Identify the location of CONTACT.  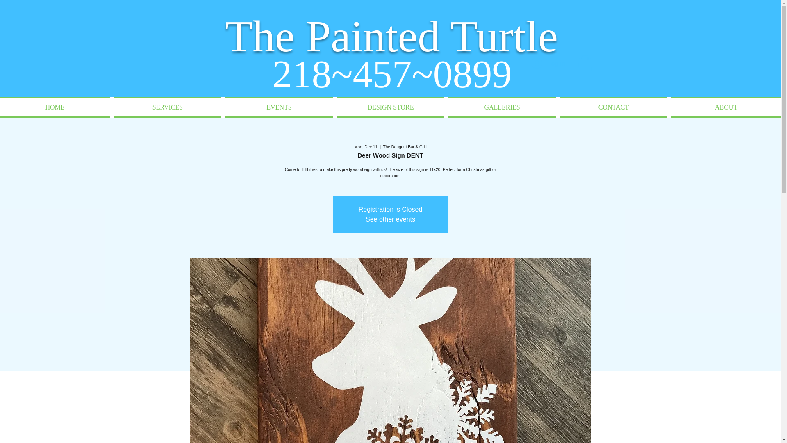
(614, 107).